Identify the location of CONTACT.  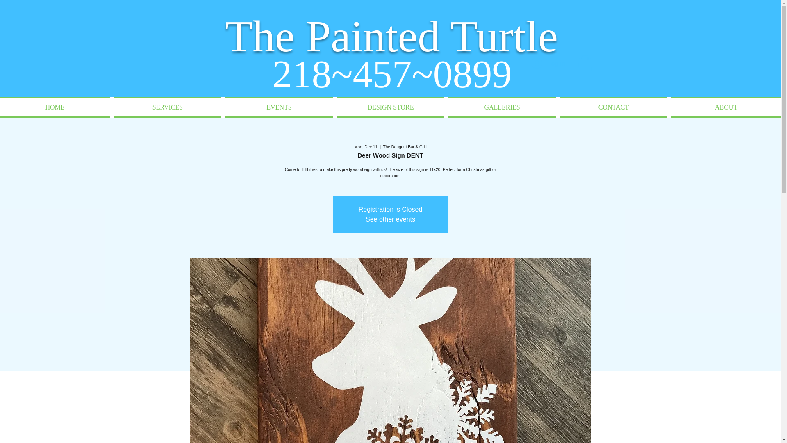
(614, 107).